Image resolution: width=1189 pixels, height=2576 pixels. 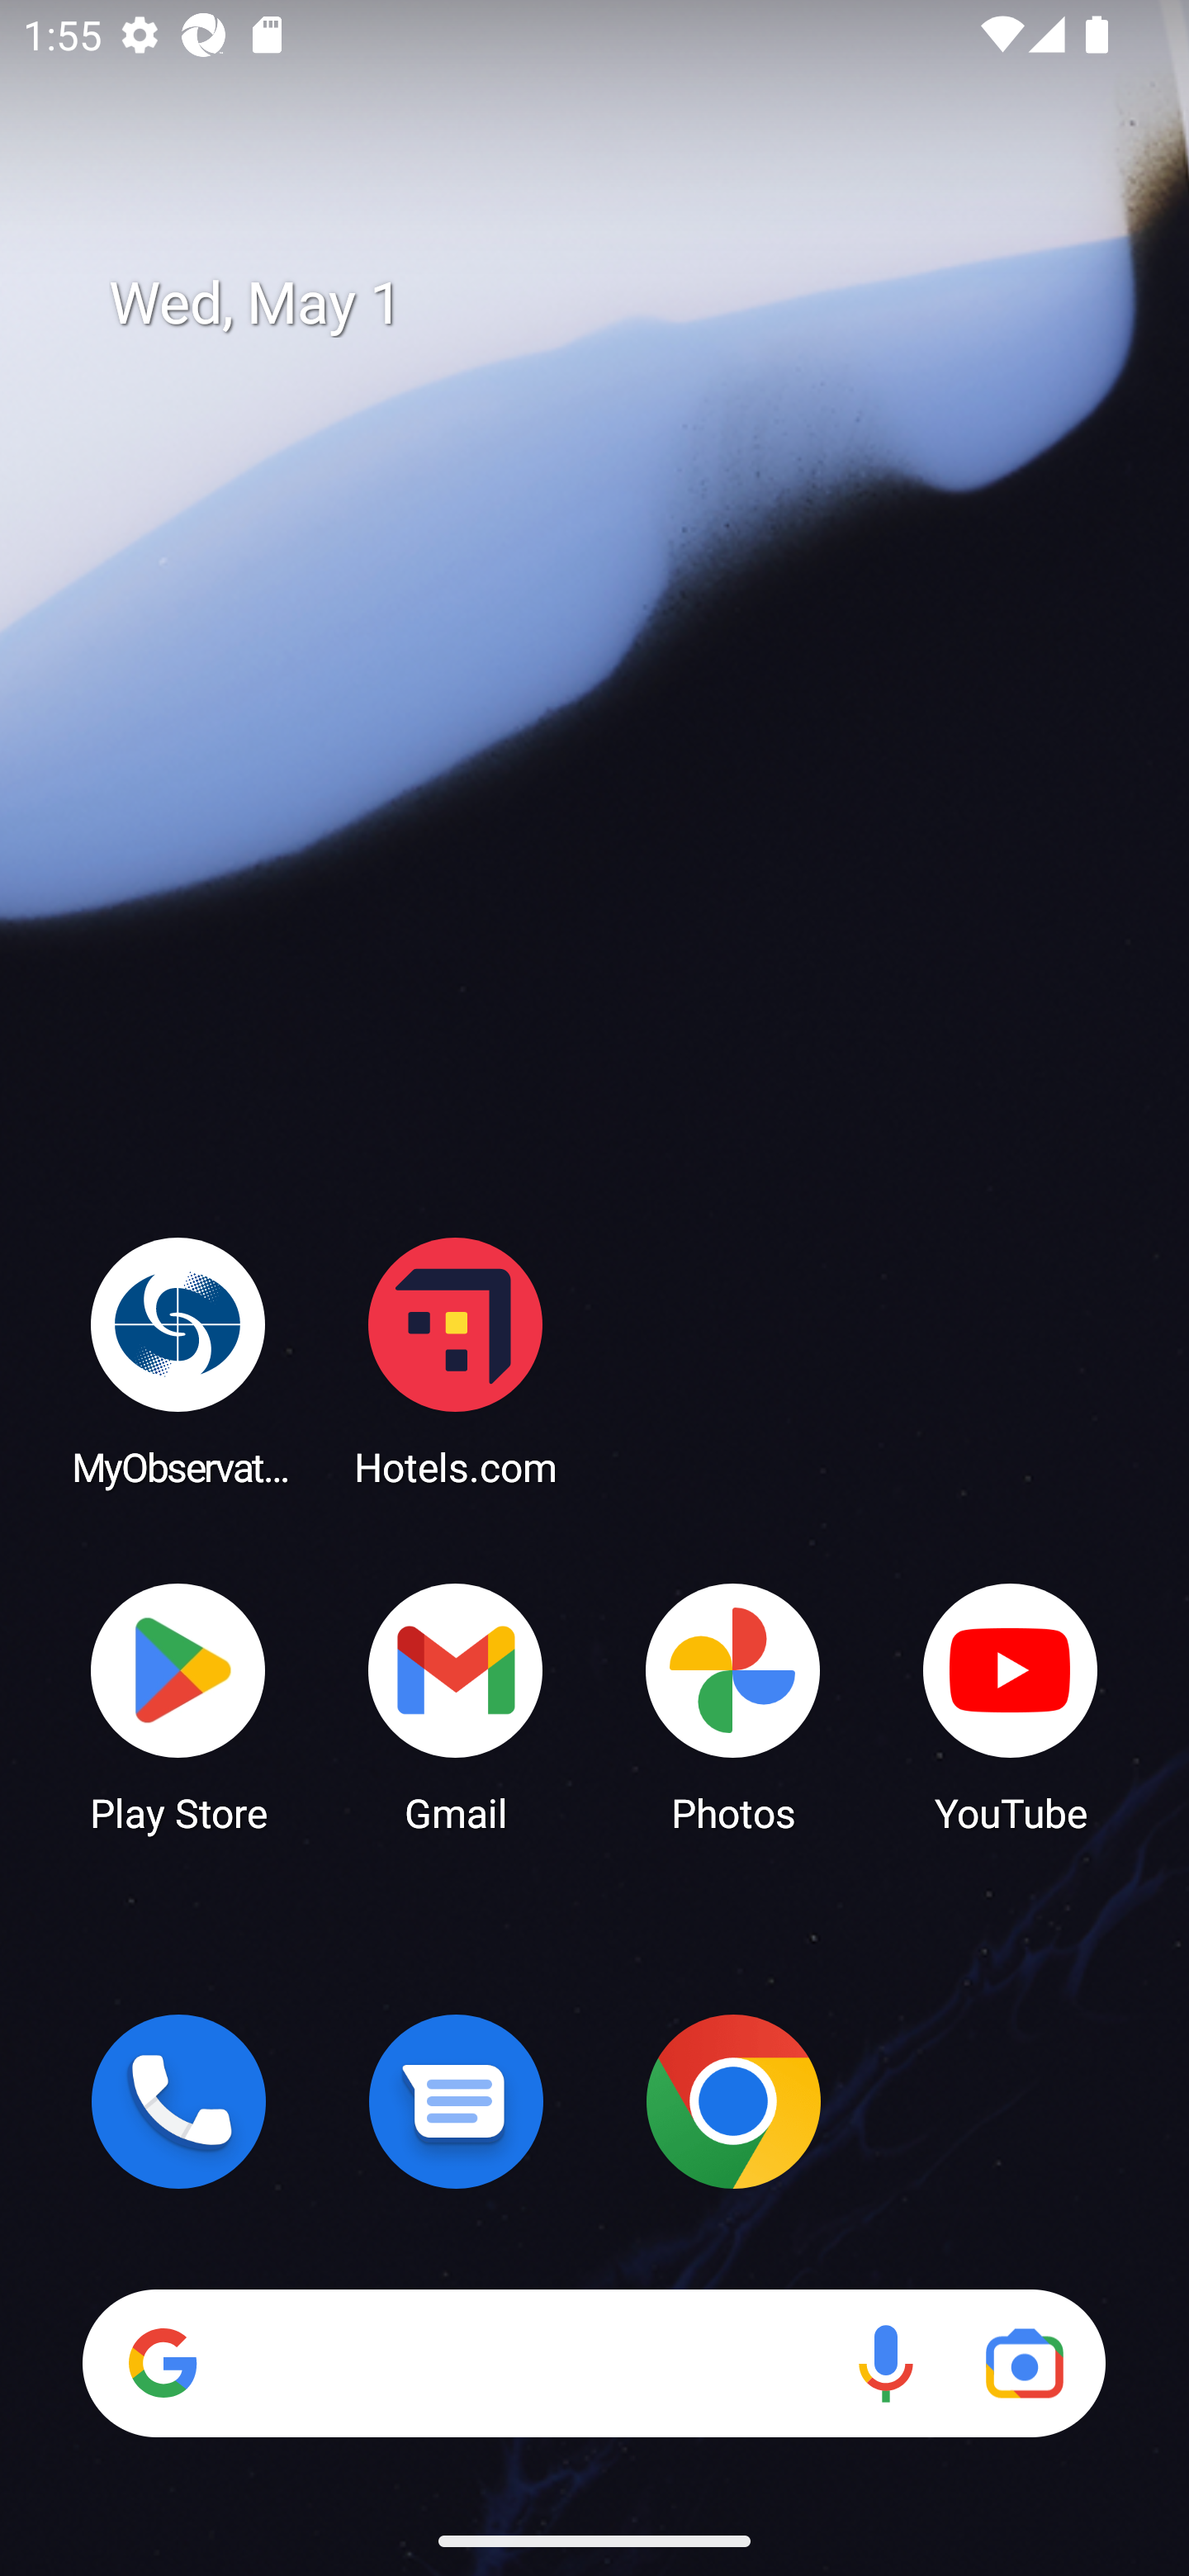 I want to click on Photos, so click(x=733, y=1706).